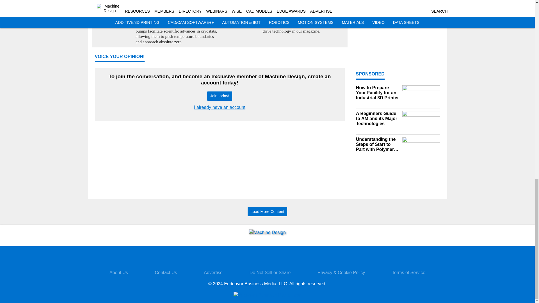 The height and width of the screenshot is (303, 539). I want to click on I already have an account, so click(220, 107).